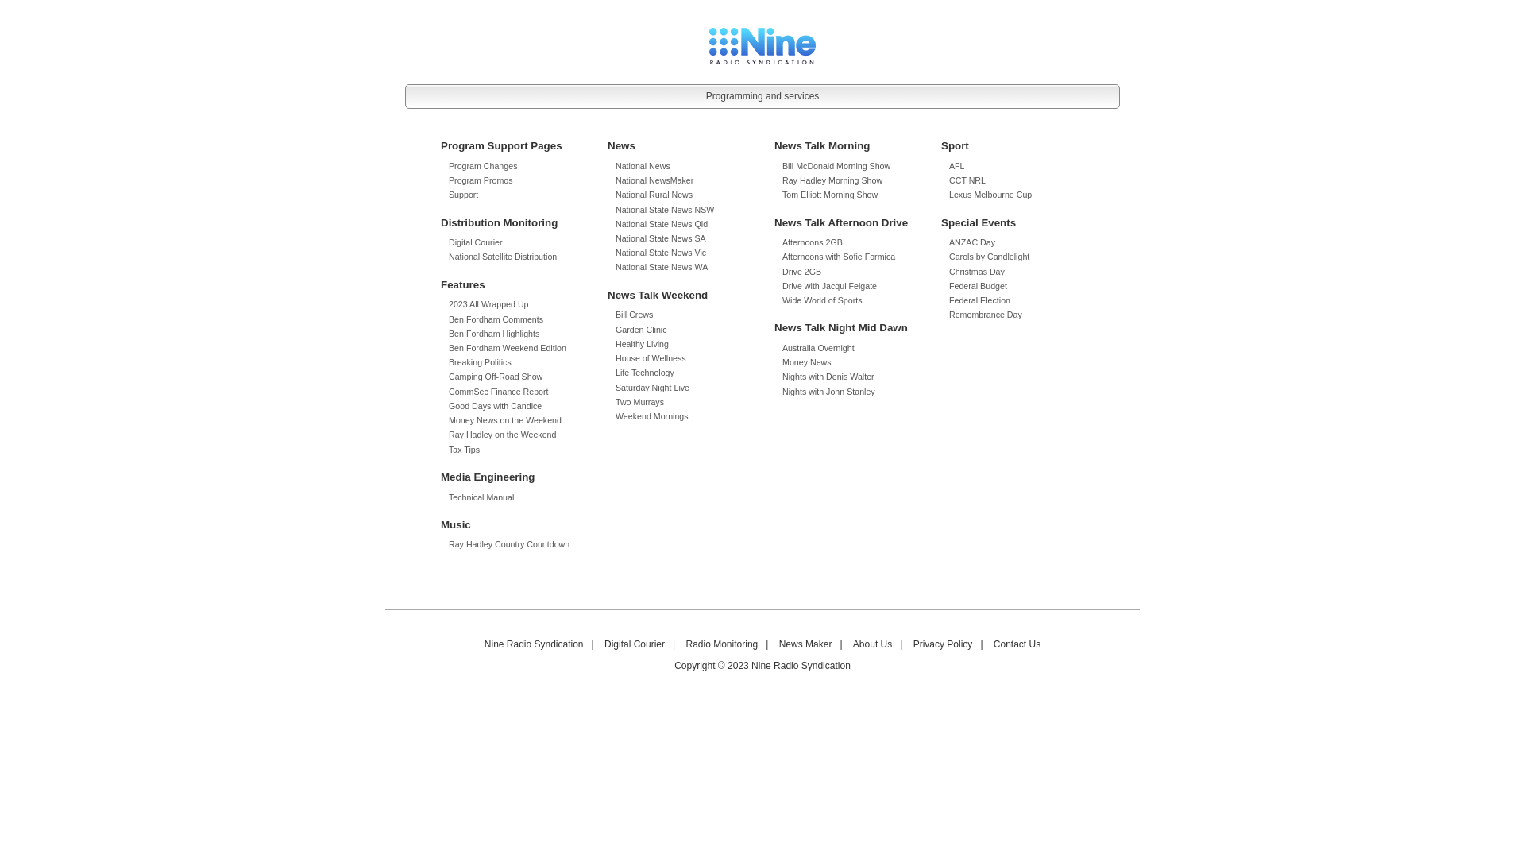 The height and width of the screenshot is (858, 1525). Describe the element at coordinates (762, 45) in the screenshot. I see `Click here to return to our home page.` at that location.